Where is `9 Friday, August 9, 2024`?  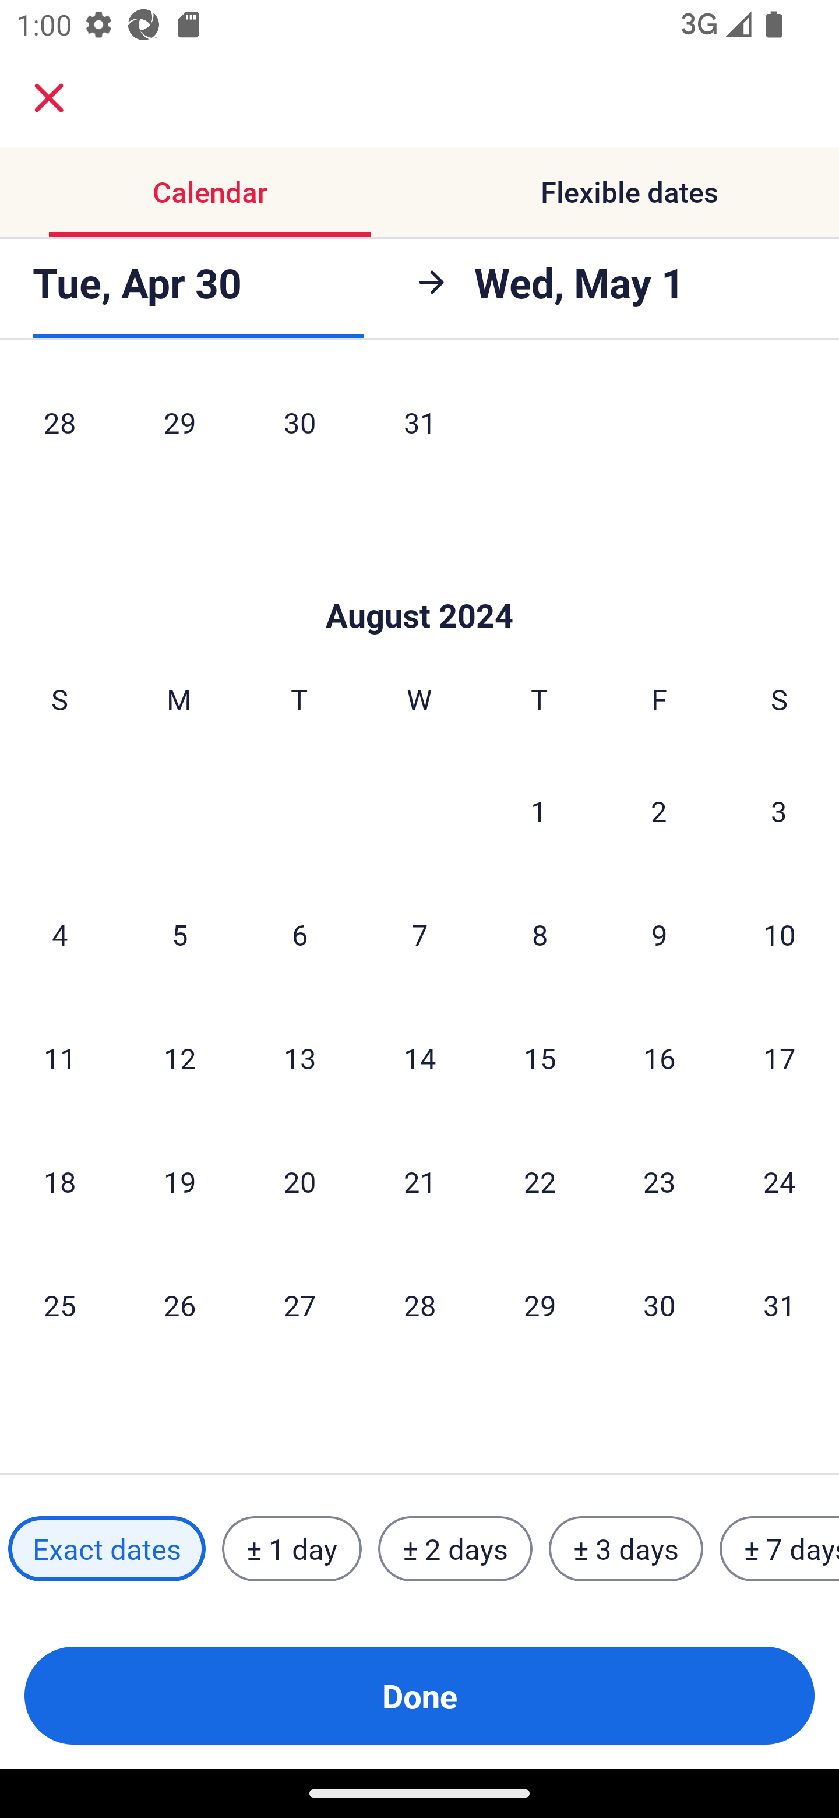 9 Friday, August 9, 2024 is located at coordinates (660, 934).